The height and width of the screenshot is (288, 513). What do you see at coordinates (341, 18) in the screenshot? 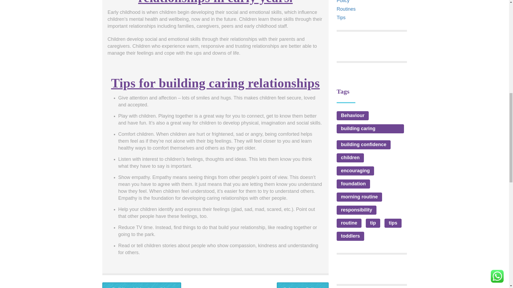
I see `Tips` at bounding box center [341, 18].